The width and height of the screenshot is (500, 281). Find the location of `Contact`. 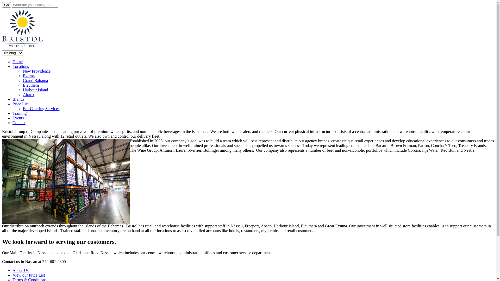

Contact is located at coordinates (19, 123).